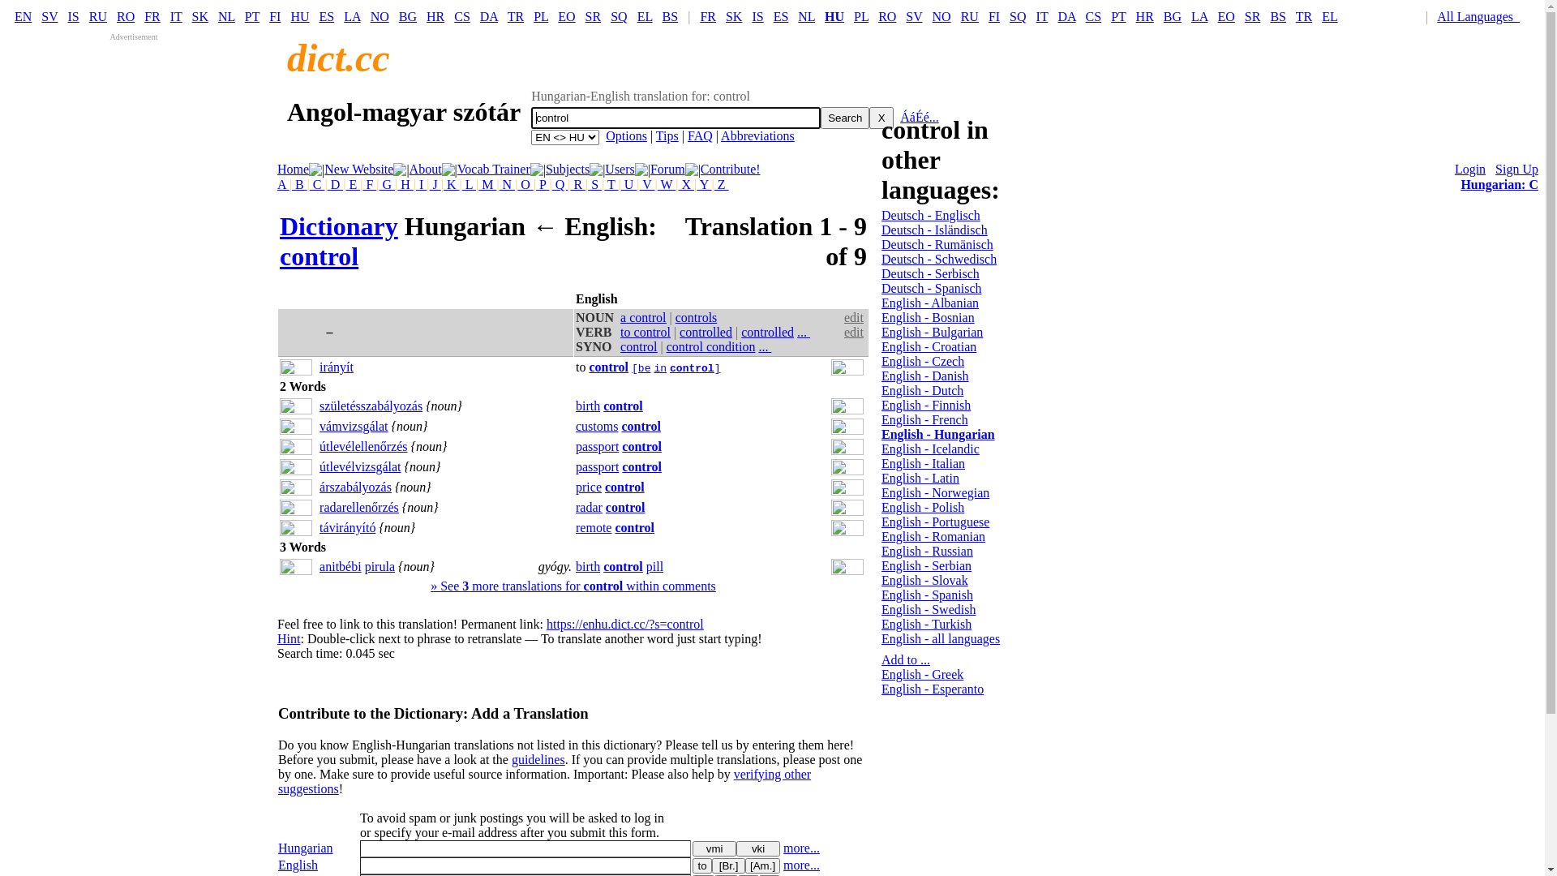 The image size is (1557, 876). Describe the element at coordinates (767, 333) in the screenshot. I see `controlled` at that location.